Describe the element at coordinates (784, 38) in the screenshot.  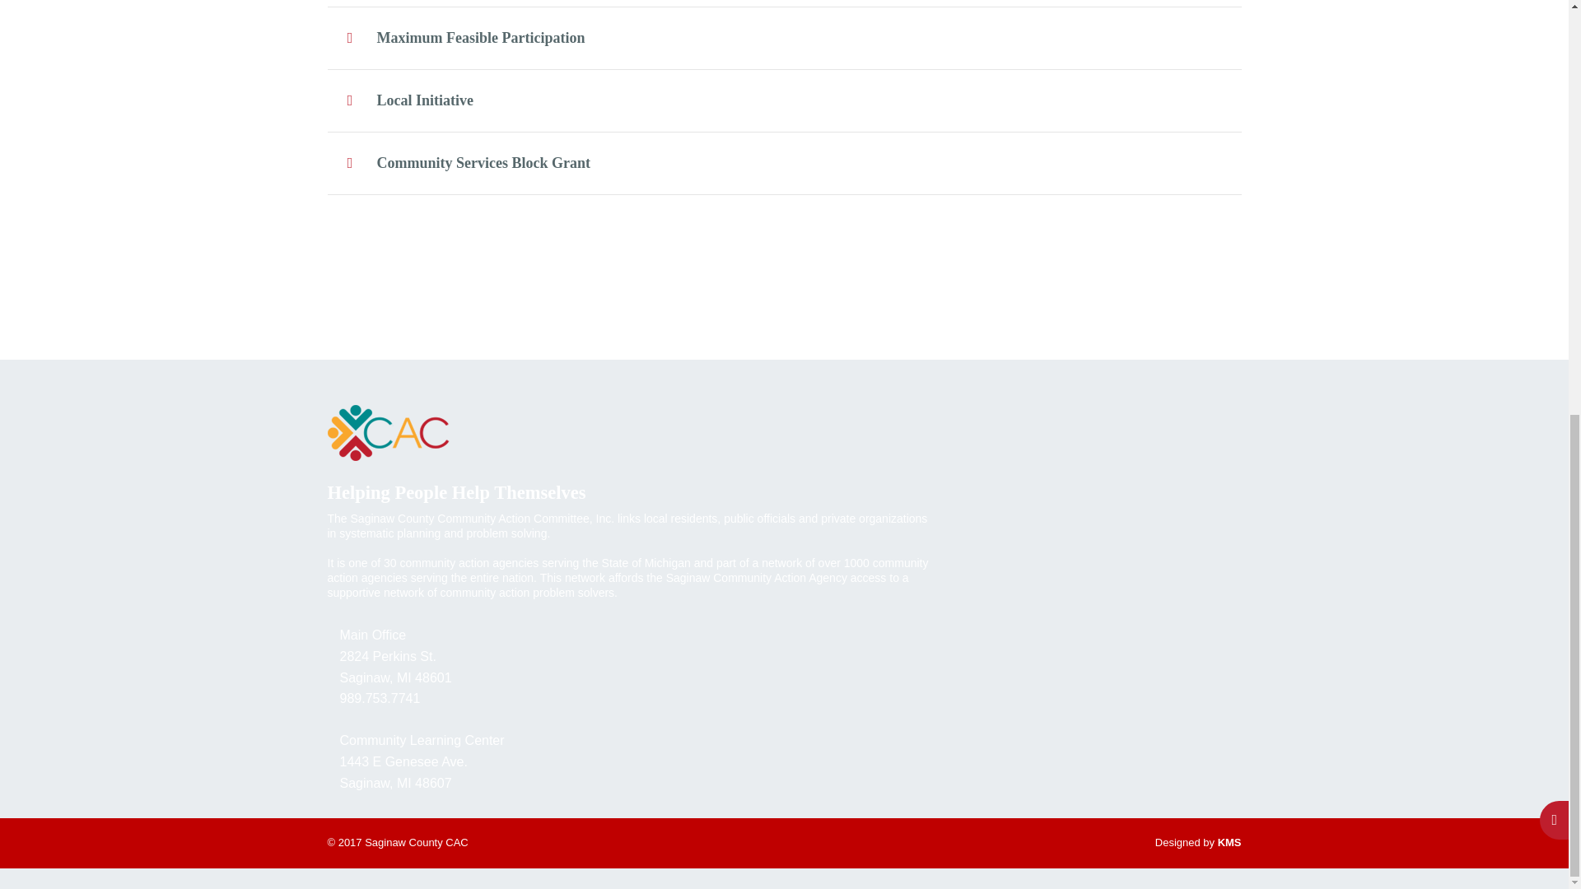
I see `Maximum Feasible Participation` at that location.